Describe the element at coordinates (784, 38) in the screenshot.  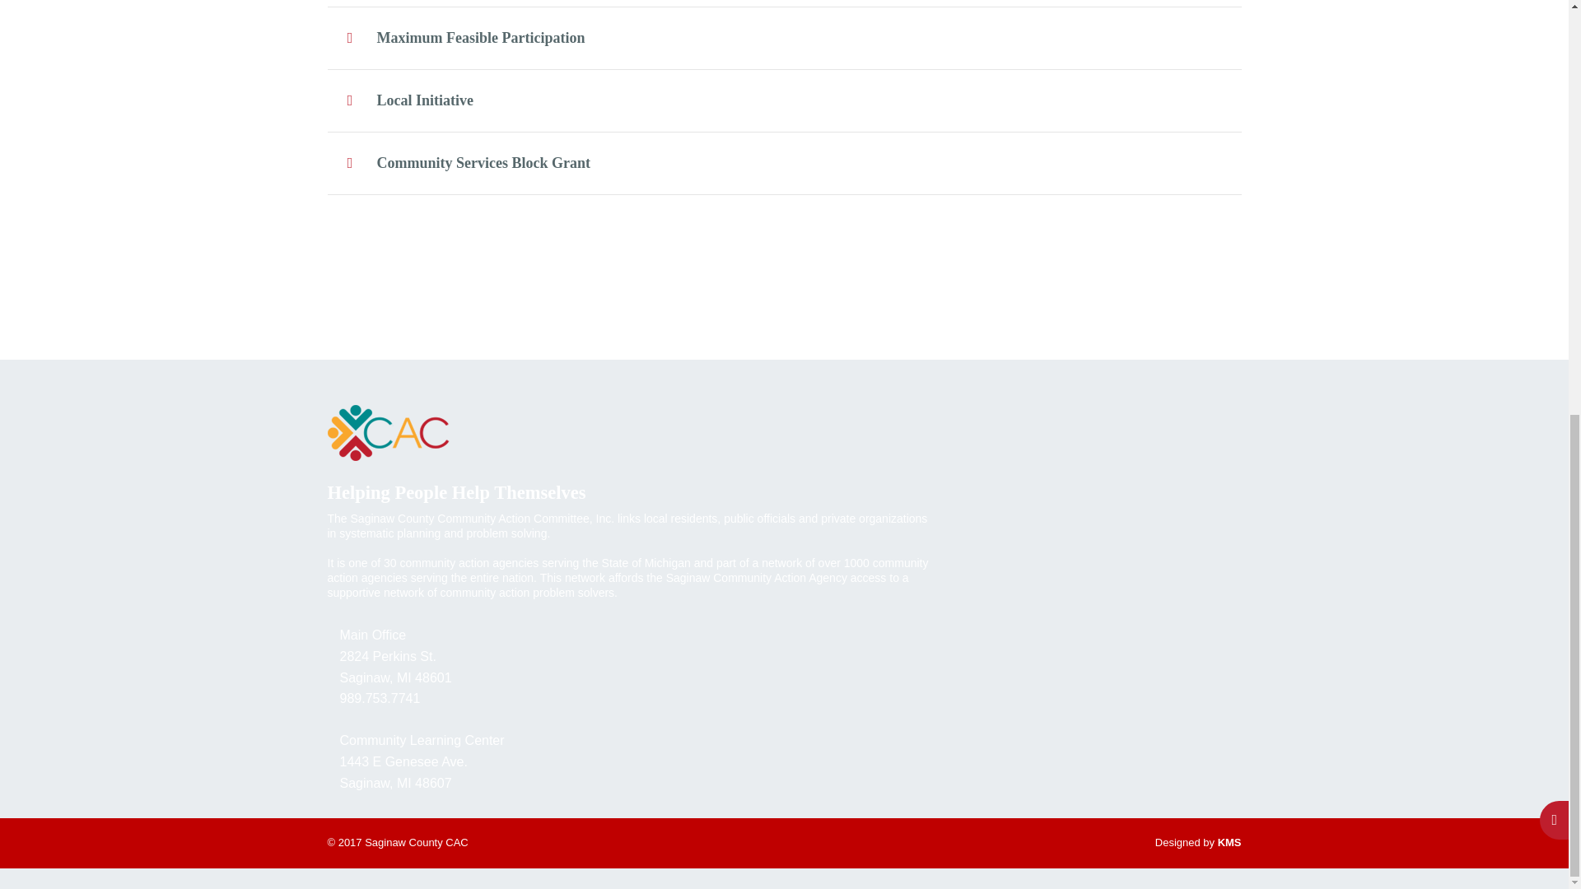
I see `Maximum Feasible Participation` at that location.